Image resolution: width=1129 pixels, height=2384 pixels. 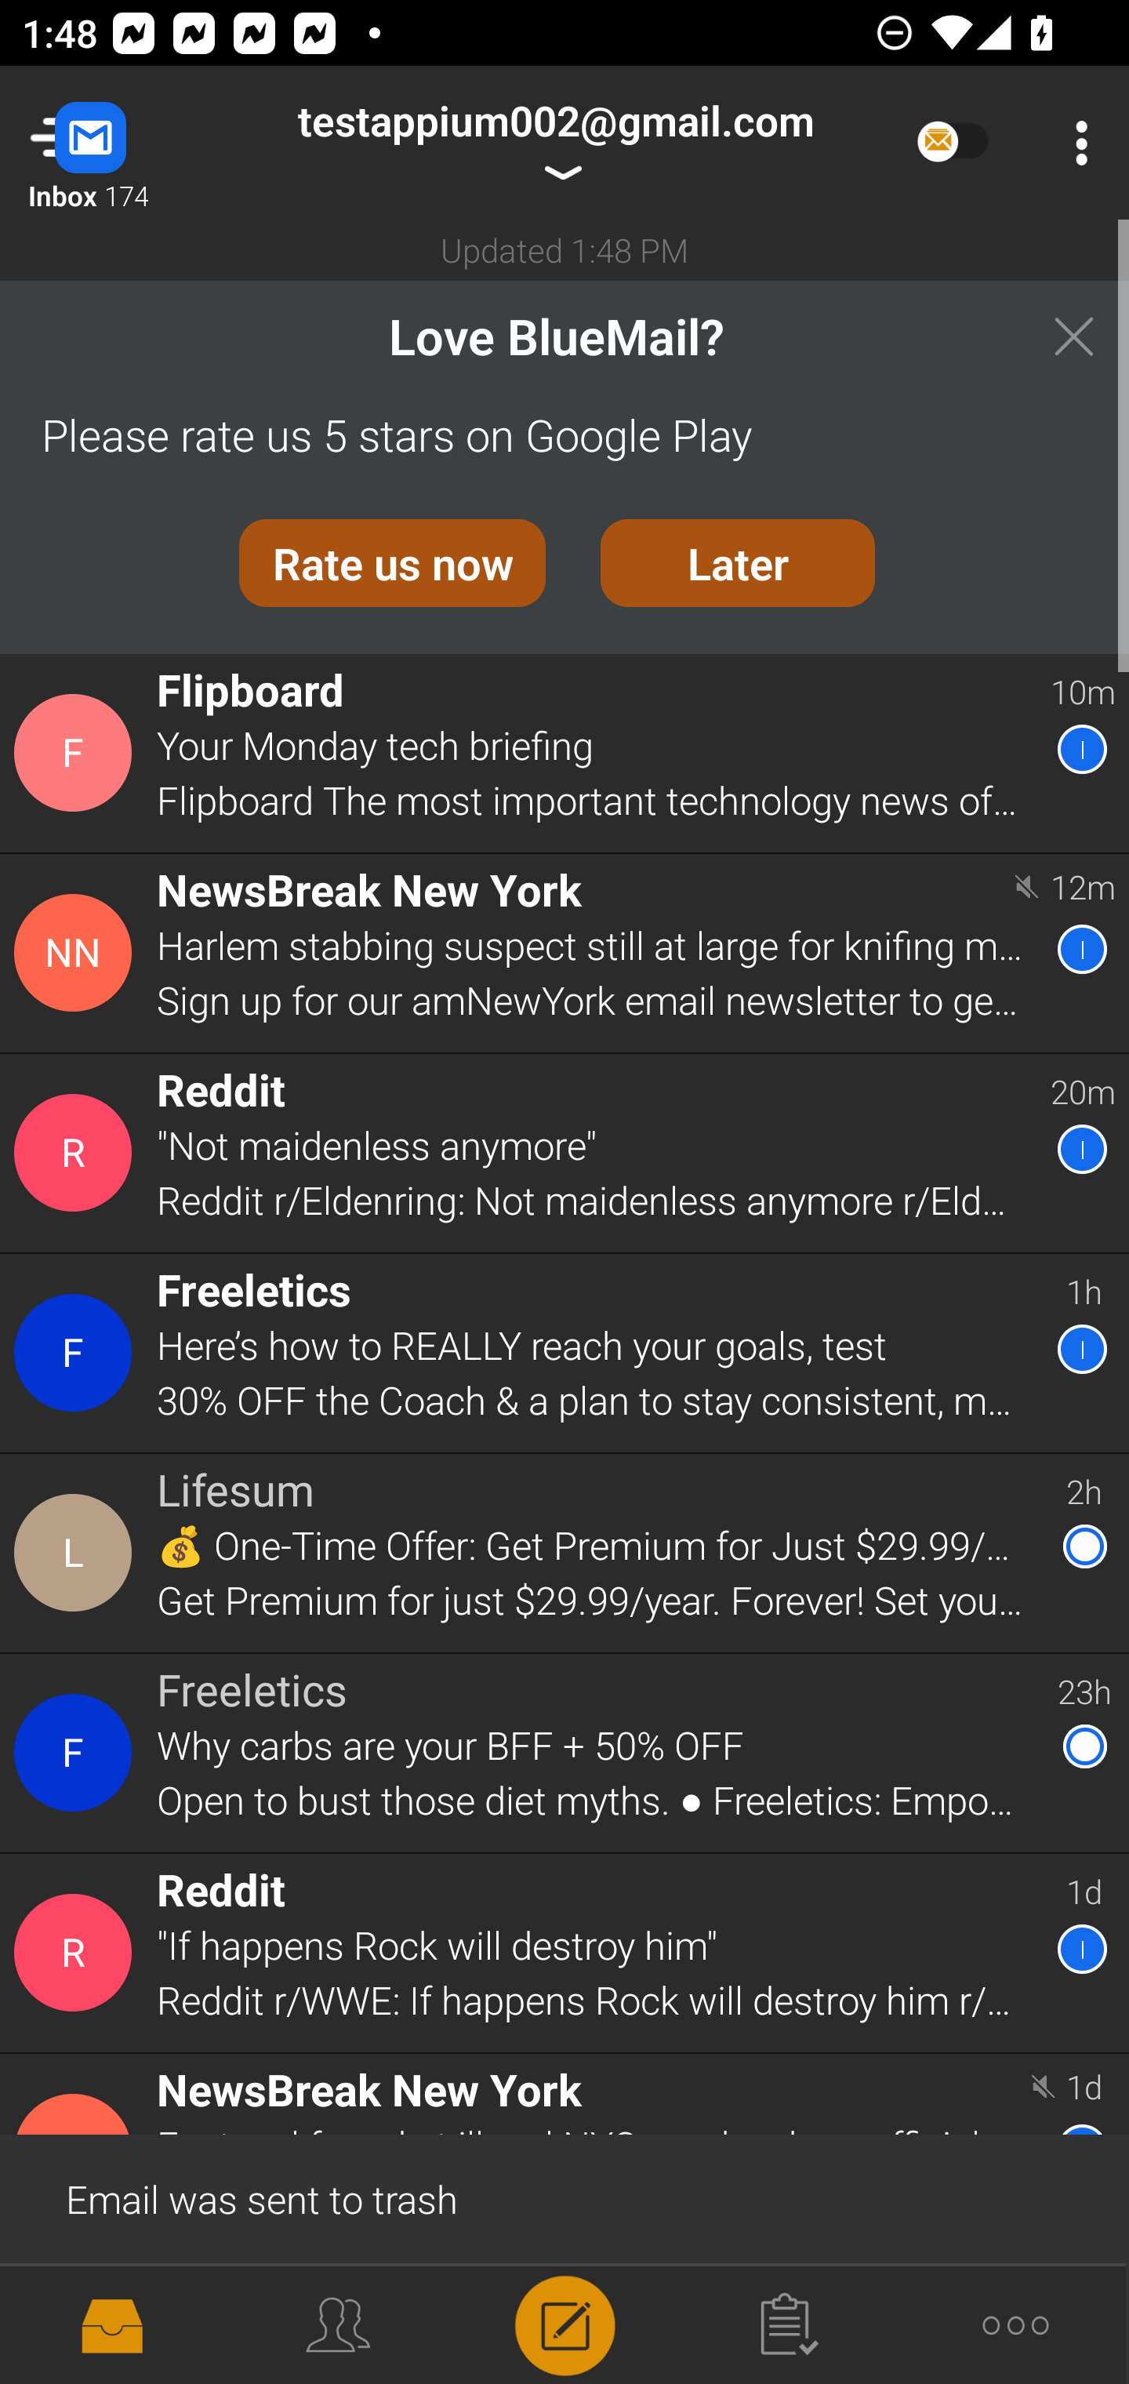 What do you see at coordinates (77, 753) in the screenshot?
I see `Contact Details` at bounding box center [77, 753].